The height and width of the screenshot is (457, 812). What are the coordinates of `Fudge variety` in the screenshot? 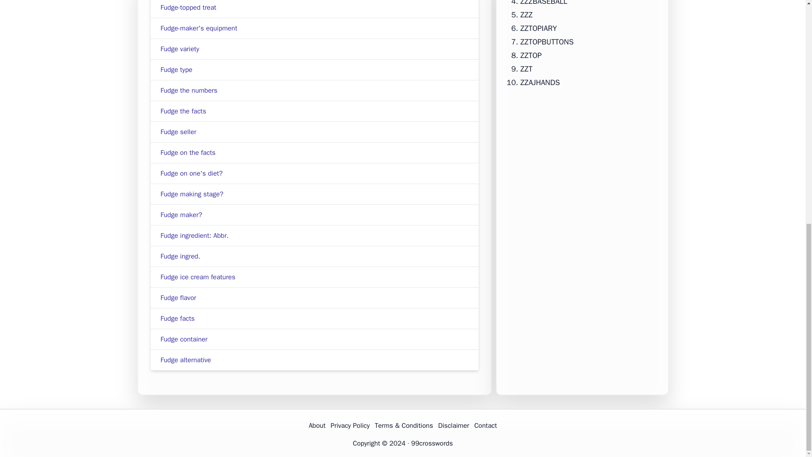 It's located at (180, 49).